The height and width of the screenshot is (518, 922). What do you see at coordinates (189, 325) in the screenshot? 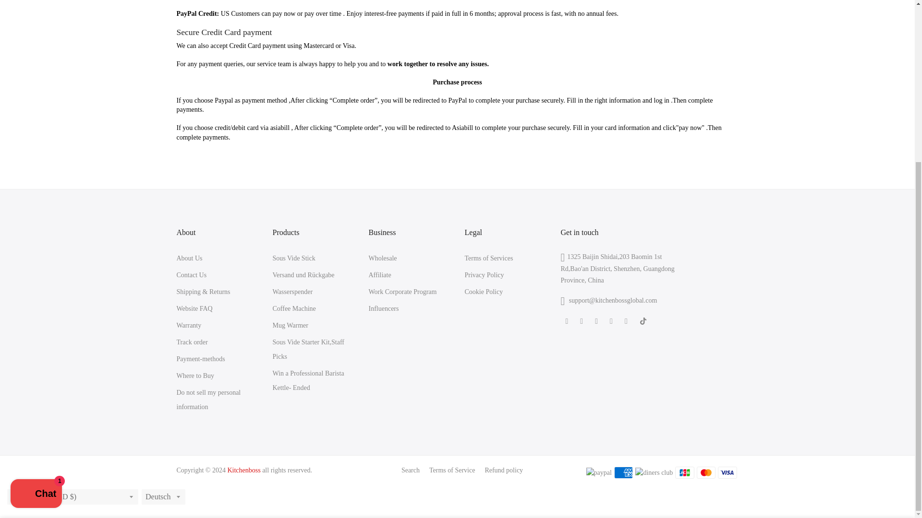
I see `Warranty` at bounding box center [189, 325].